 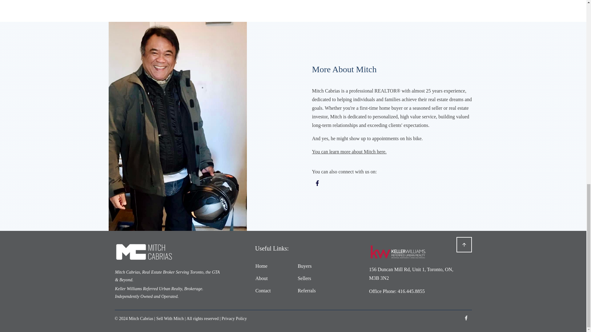 What do you see at coordinates (304, 278) in the screenshot?
I see `Sellers` at bounding box center [304, 278].